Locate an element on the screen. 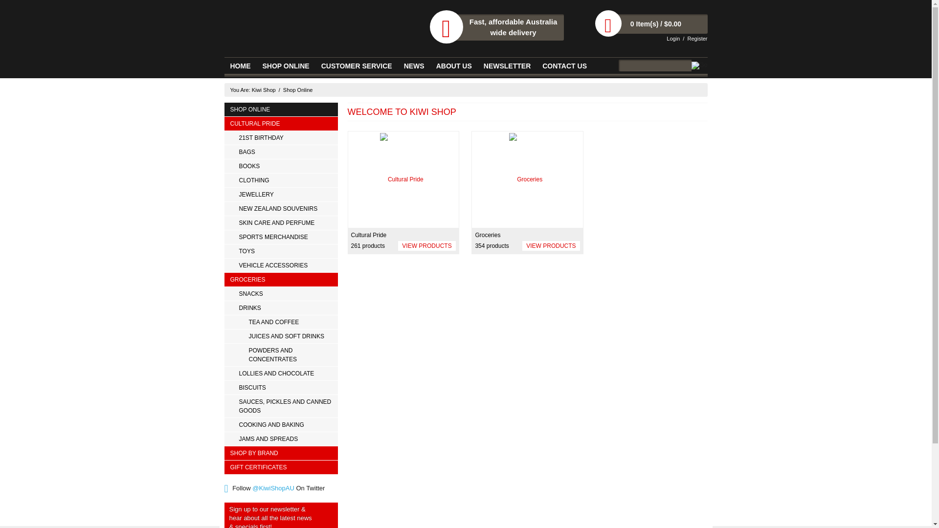  GIFT CERTIFICATES is located at coordinates (281, 467).